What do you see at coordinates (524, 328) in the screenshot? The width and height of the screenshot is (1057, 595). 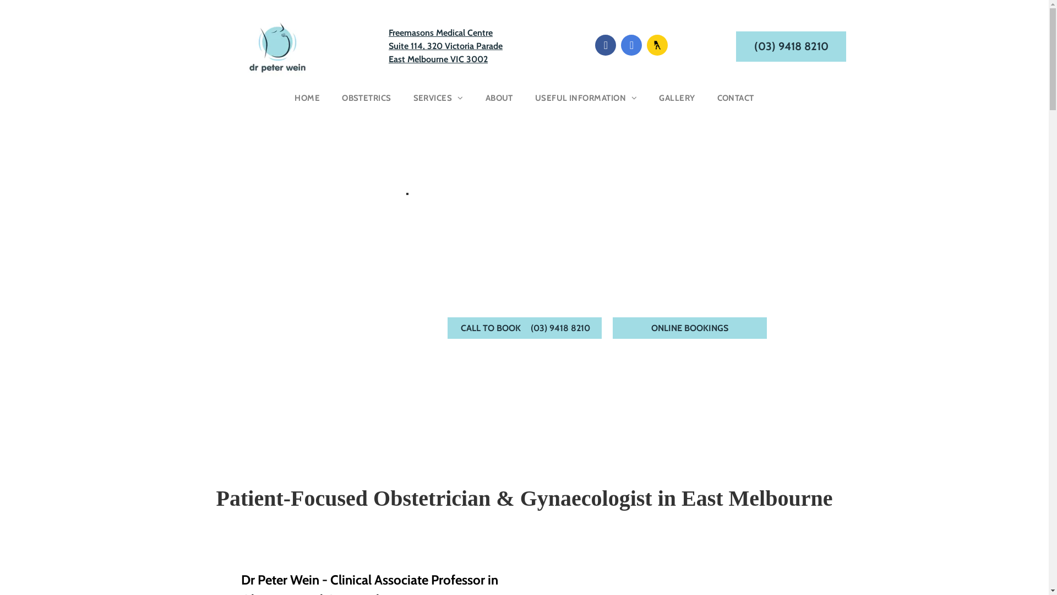 I see `CALL TO BOOK (03) 9418 8210` at bounding box center [524, 328].